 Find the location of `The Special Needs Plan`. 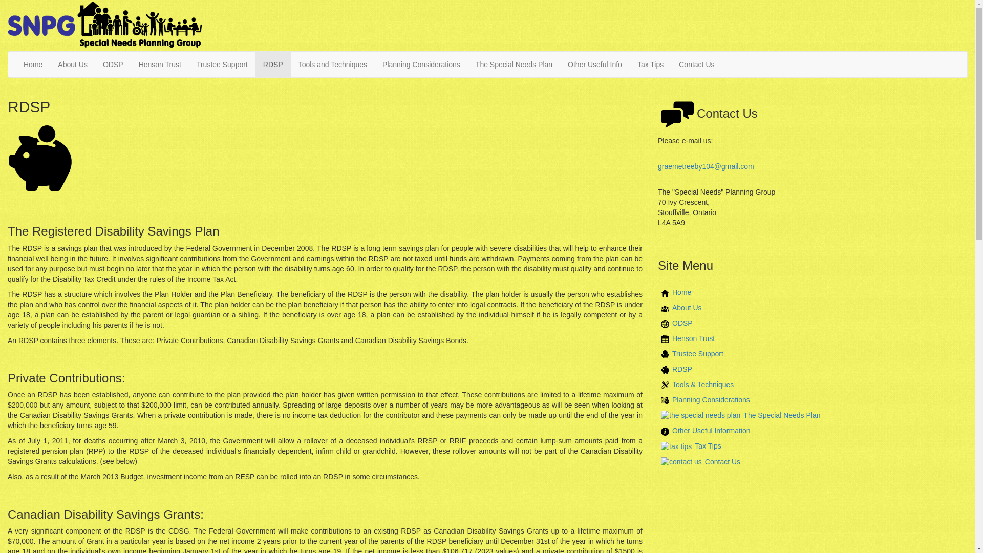

The Special Needs Plan is located at coordinates (514, 65).